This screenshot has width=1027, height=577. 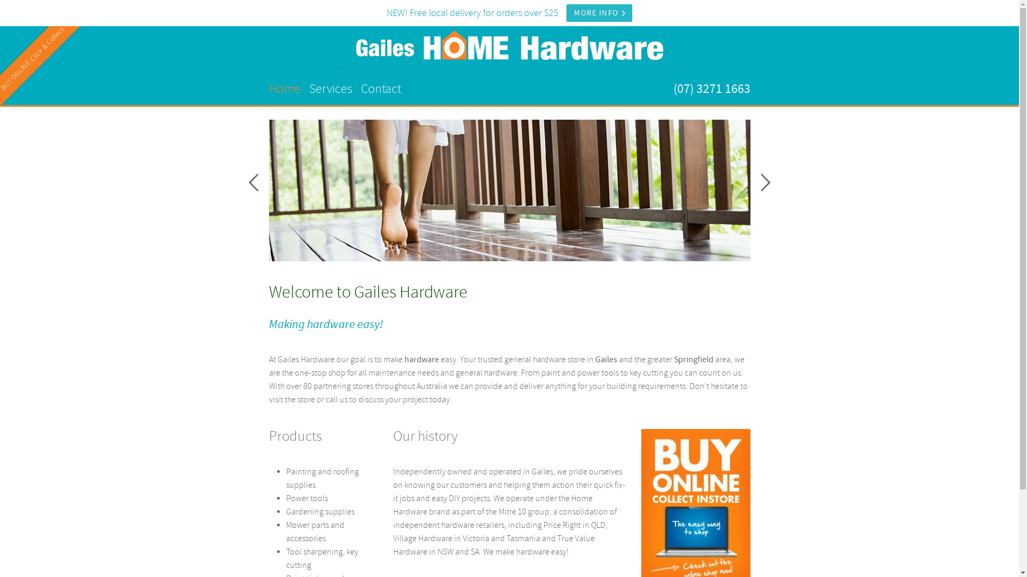 What do you see at coordinates (285, 89) in the screenshot?
I see `Home` at bounding box center [285, 89].